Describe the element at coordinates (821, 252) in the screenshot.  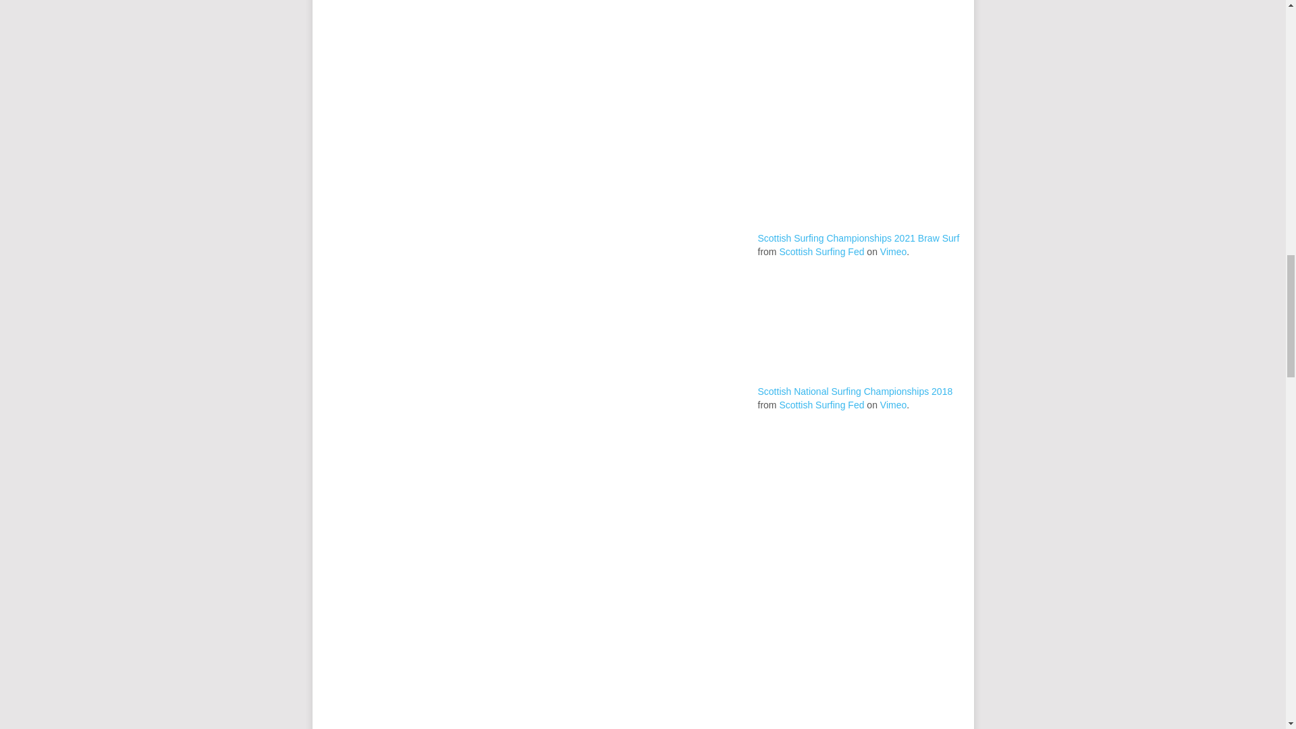
I see `Scottish Surfing Fed` at that location.